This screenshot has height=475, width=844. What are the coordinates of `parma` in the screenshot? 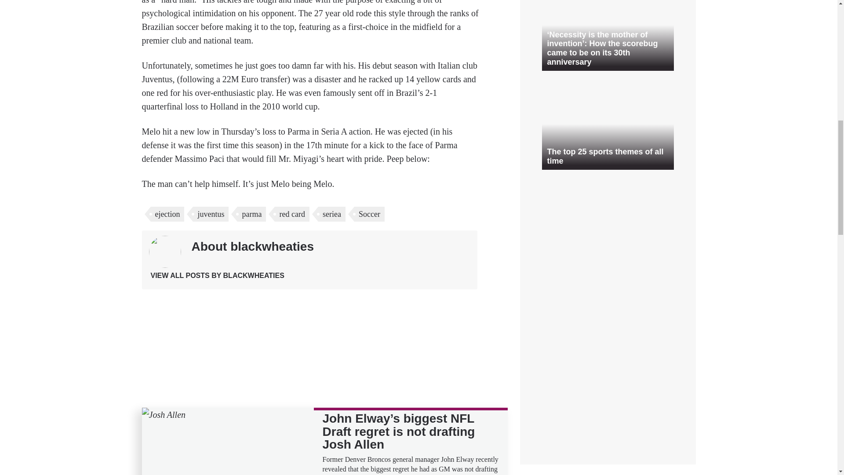 It's located at (251, 214).